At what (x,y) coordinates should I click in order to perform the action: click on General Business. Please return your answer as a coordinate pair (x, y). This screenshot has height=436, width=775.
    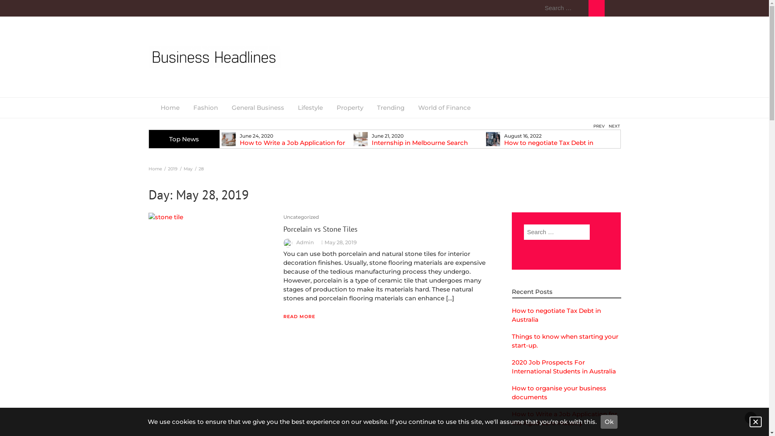
    Looking at the image, I should click on (258, 108).